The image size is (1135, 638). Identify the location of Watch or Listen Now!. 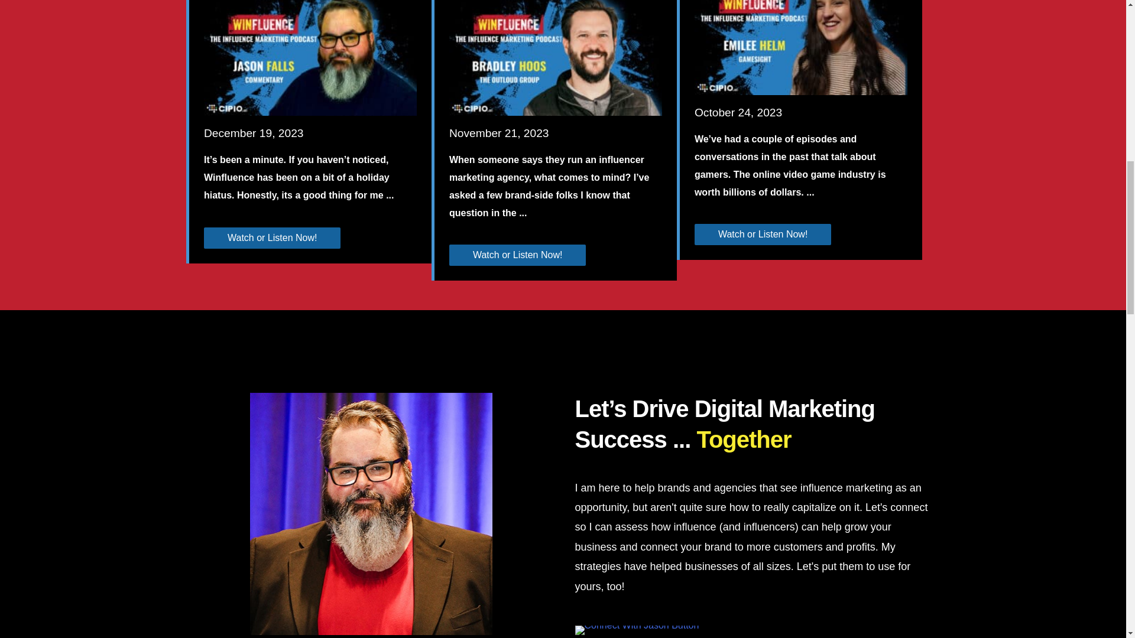
(763, 234).